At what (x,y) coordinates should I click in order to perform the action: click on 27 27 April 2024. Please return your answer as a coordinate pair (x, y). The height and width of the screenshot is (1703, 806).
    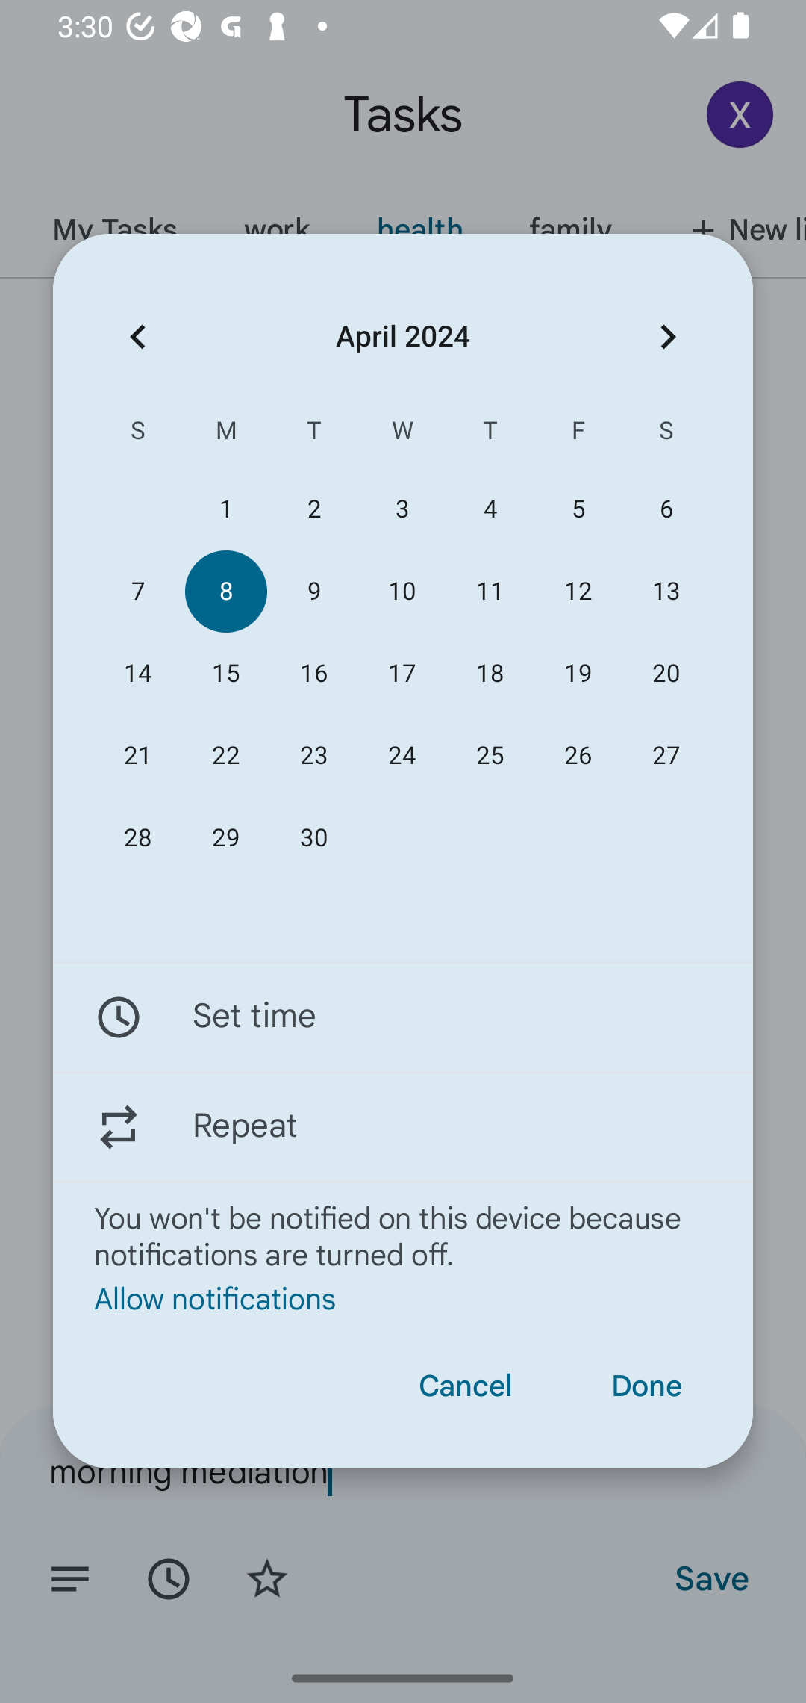
    Looking at the image, I should click on (666, 756).